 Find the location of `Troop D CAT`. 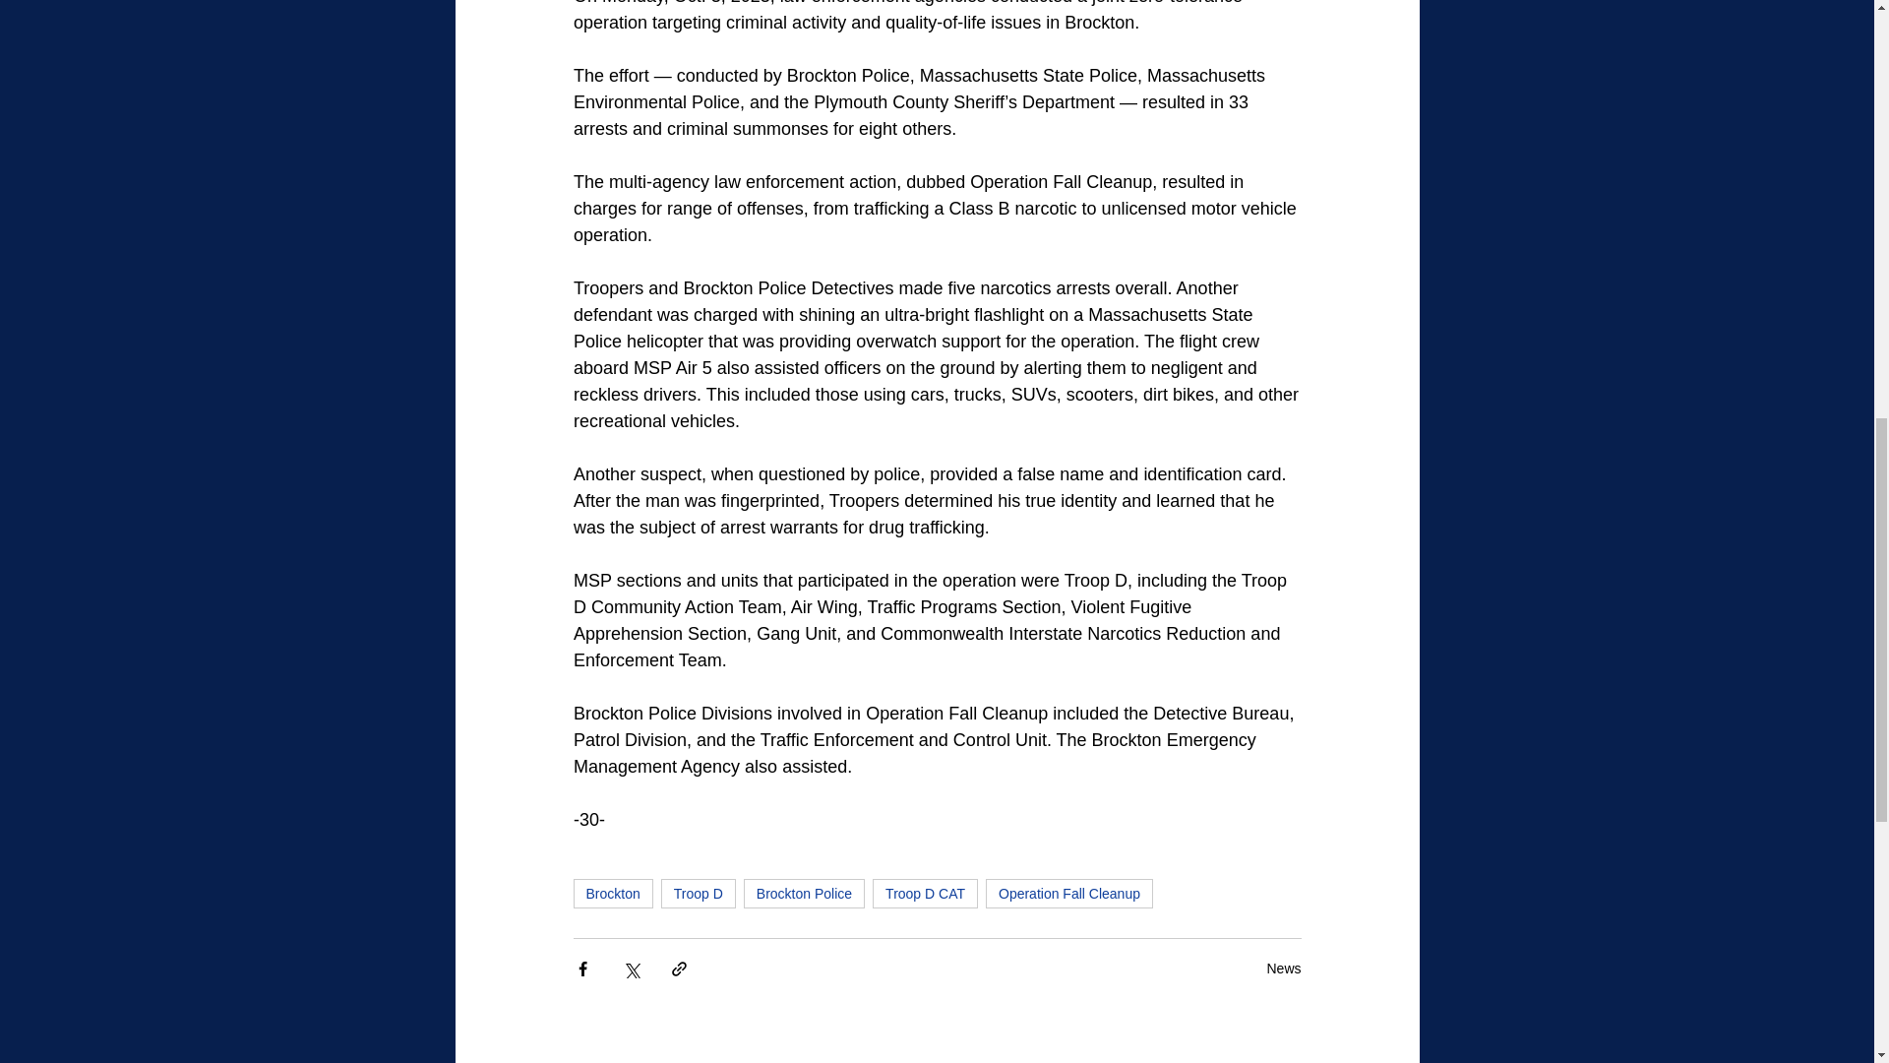

Troop D CAT is located at coordinates (925, 894).